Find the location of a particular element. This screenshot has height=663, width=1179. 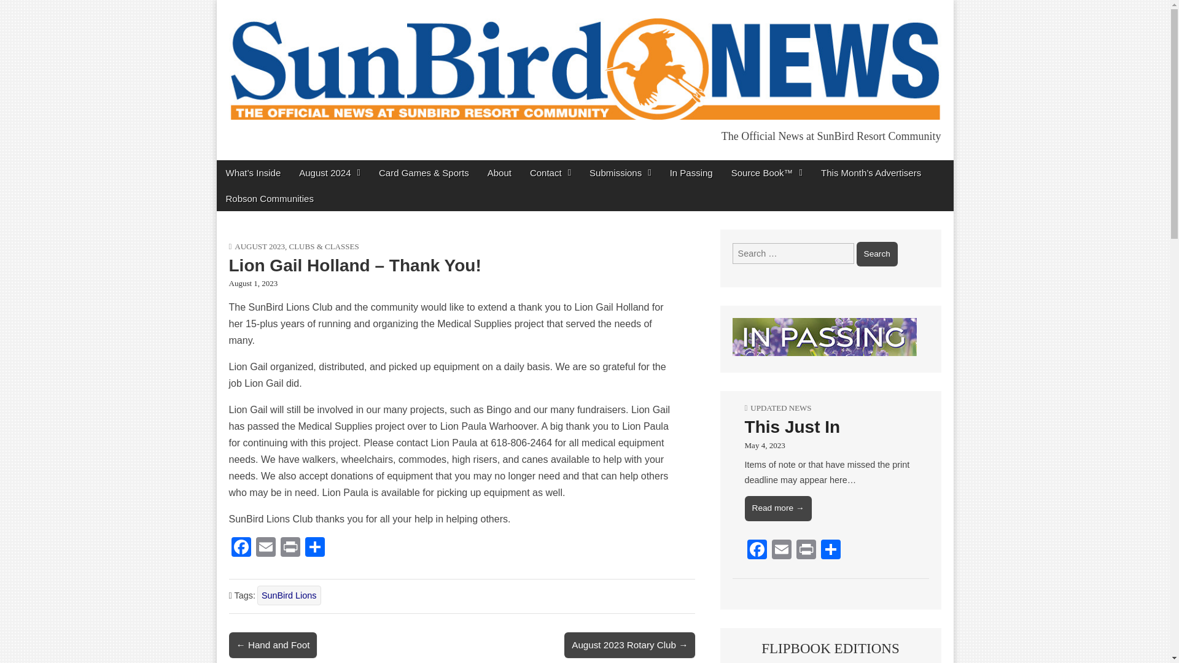

SunBird Lions is located at coordinates (289, 595).